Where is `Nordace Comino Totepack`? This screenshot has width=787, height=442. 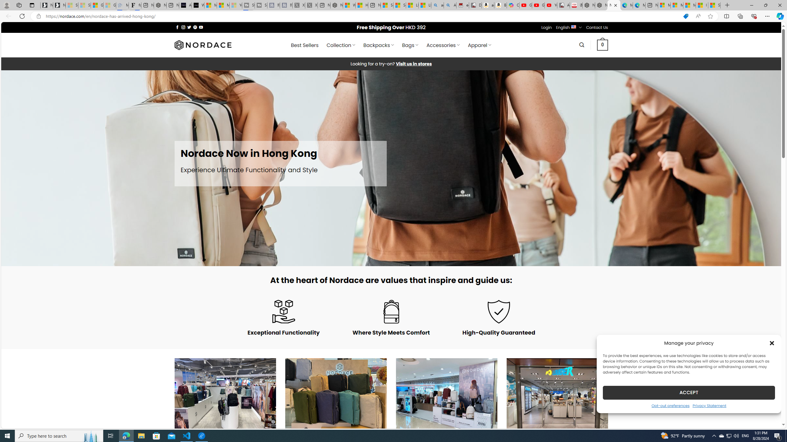 Nordace Comino Totepack is located at coordinates (588, 5).